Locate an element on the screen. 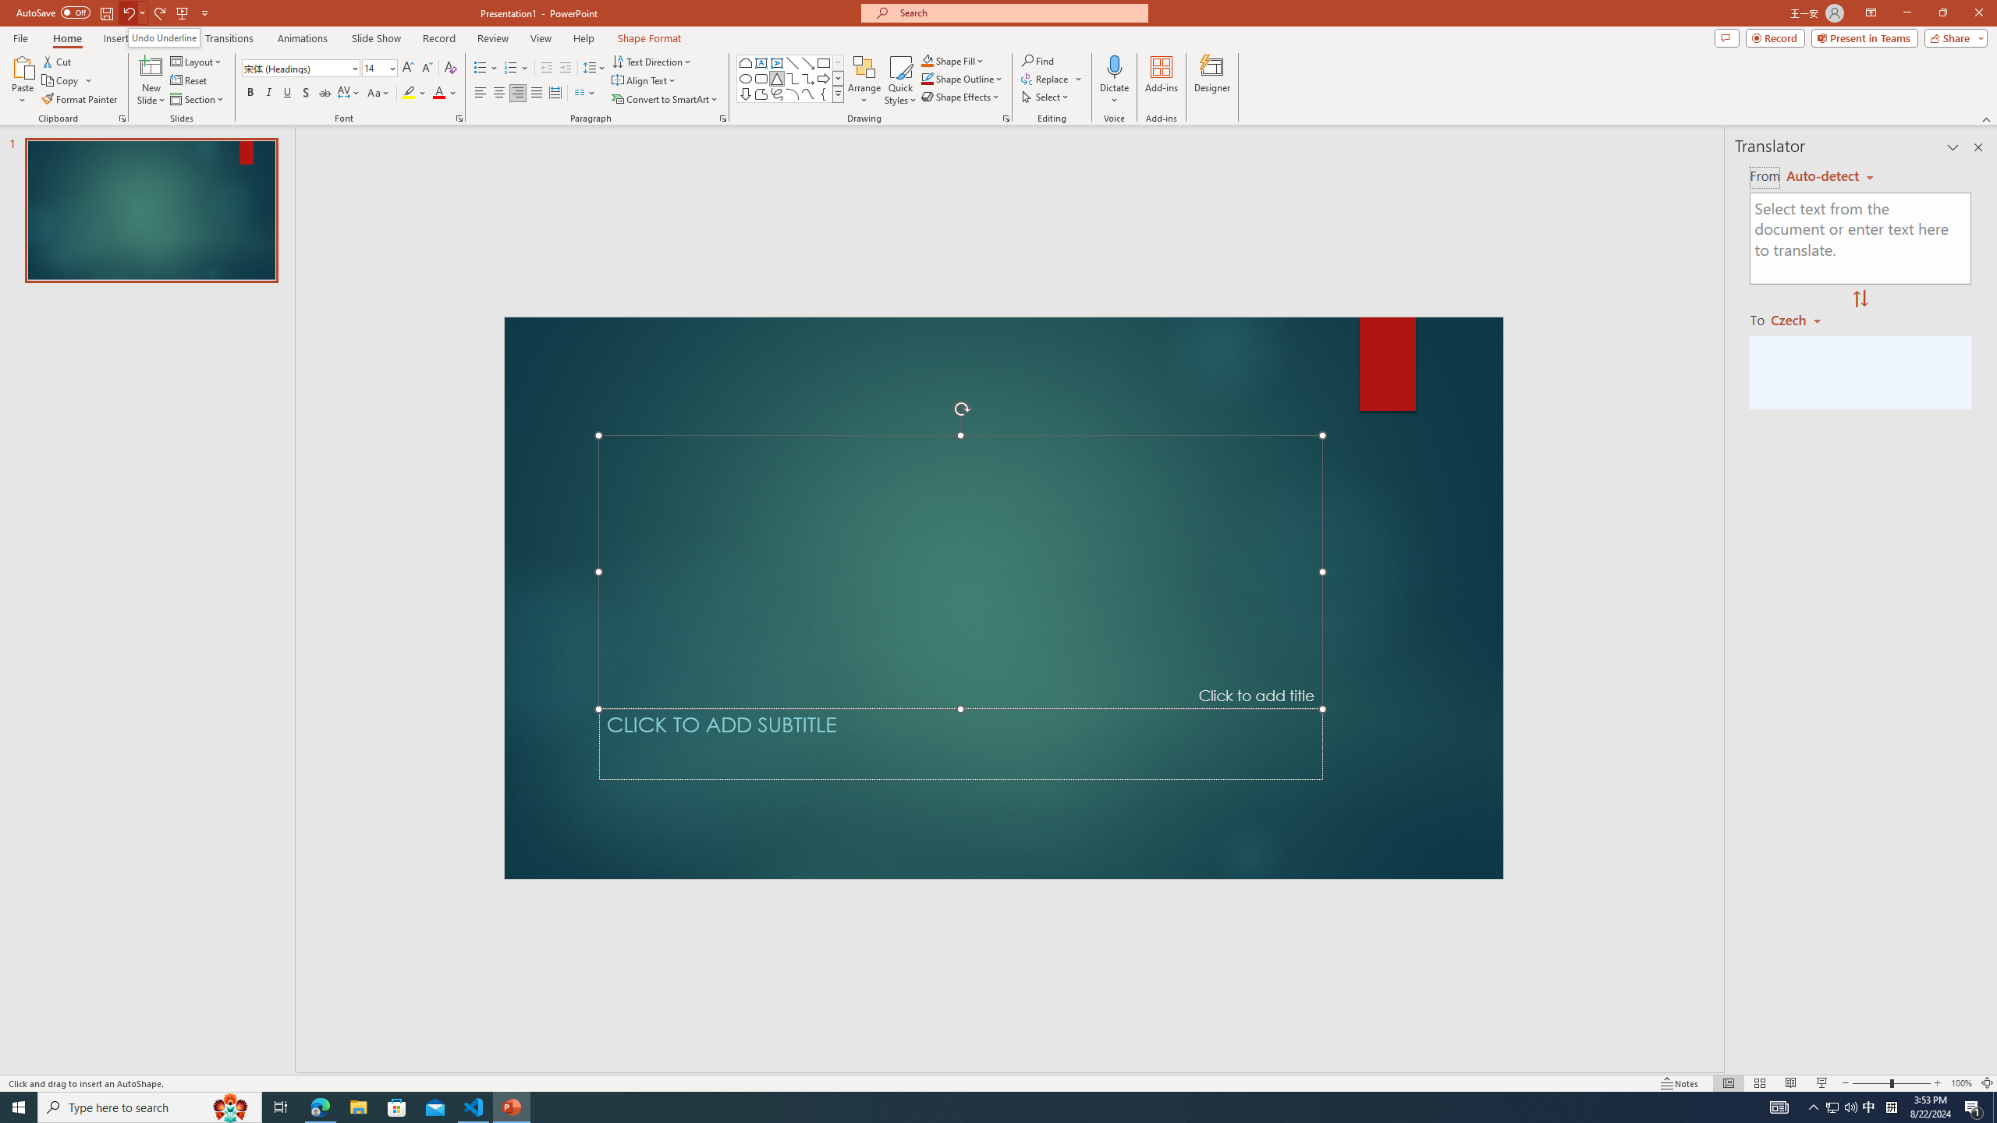  Zoom 100% is located at coordinates (1961, 1083).